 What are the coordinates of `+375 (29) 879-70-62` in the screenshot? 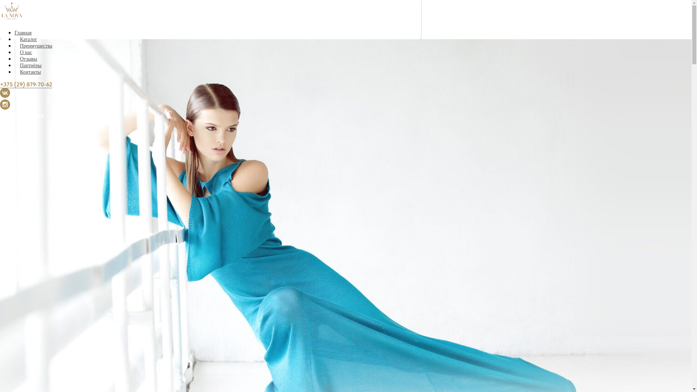 It's located at (26, 85).